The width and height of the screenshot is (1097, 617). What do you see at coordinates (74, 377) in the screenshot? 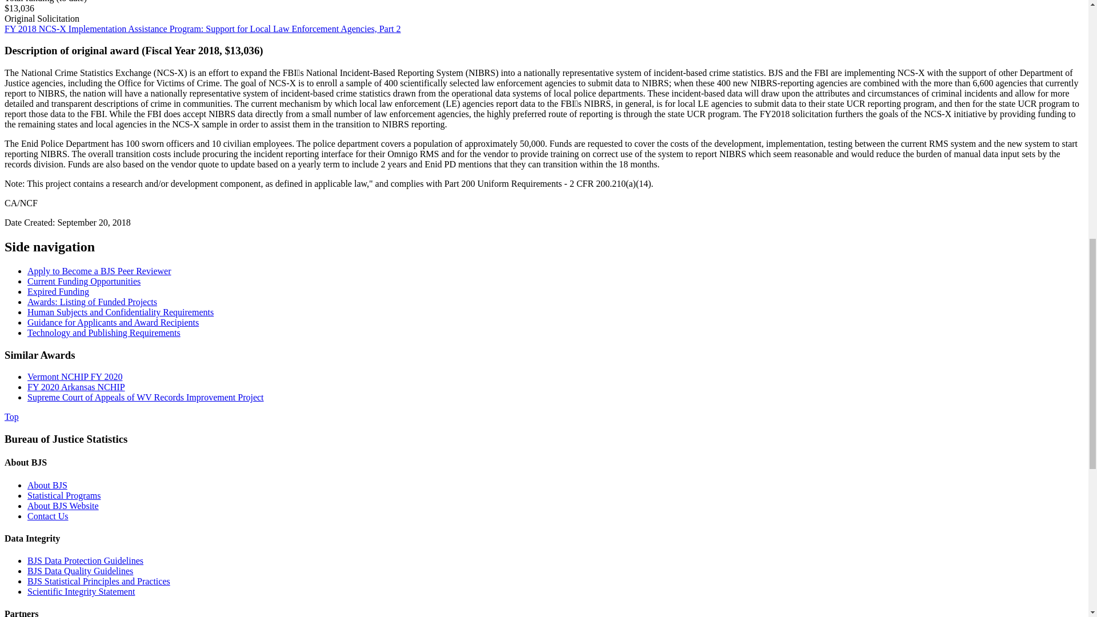
I see `Vermont NCHIP FY 2020` at bounding box center [74, 377].